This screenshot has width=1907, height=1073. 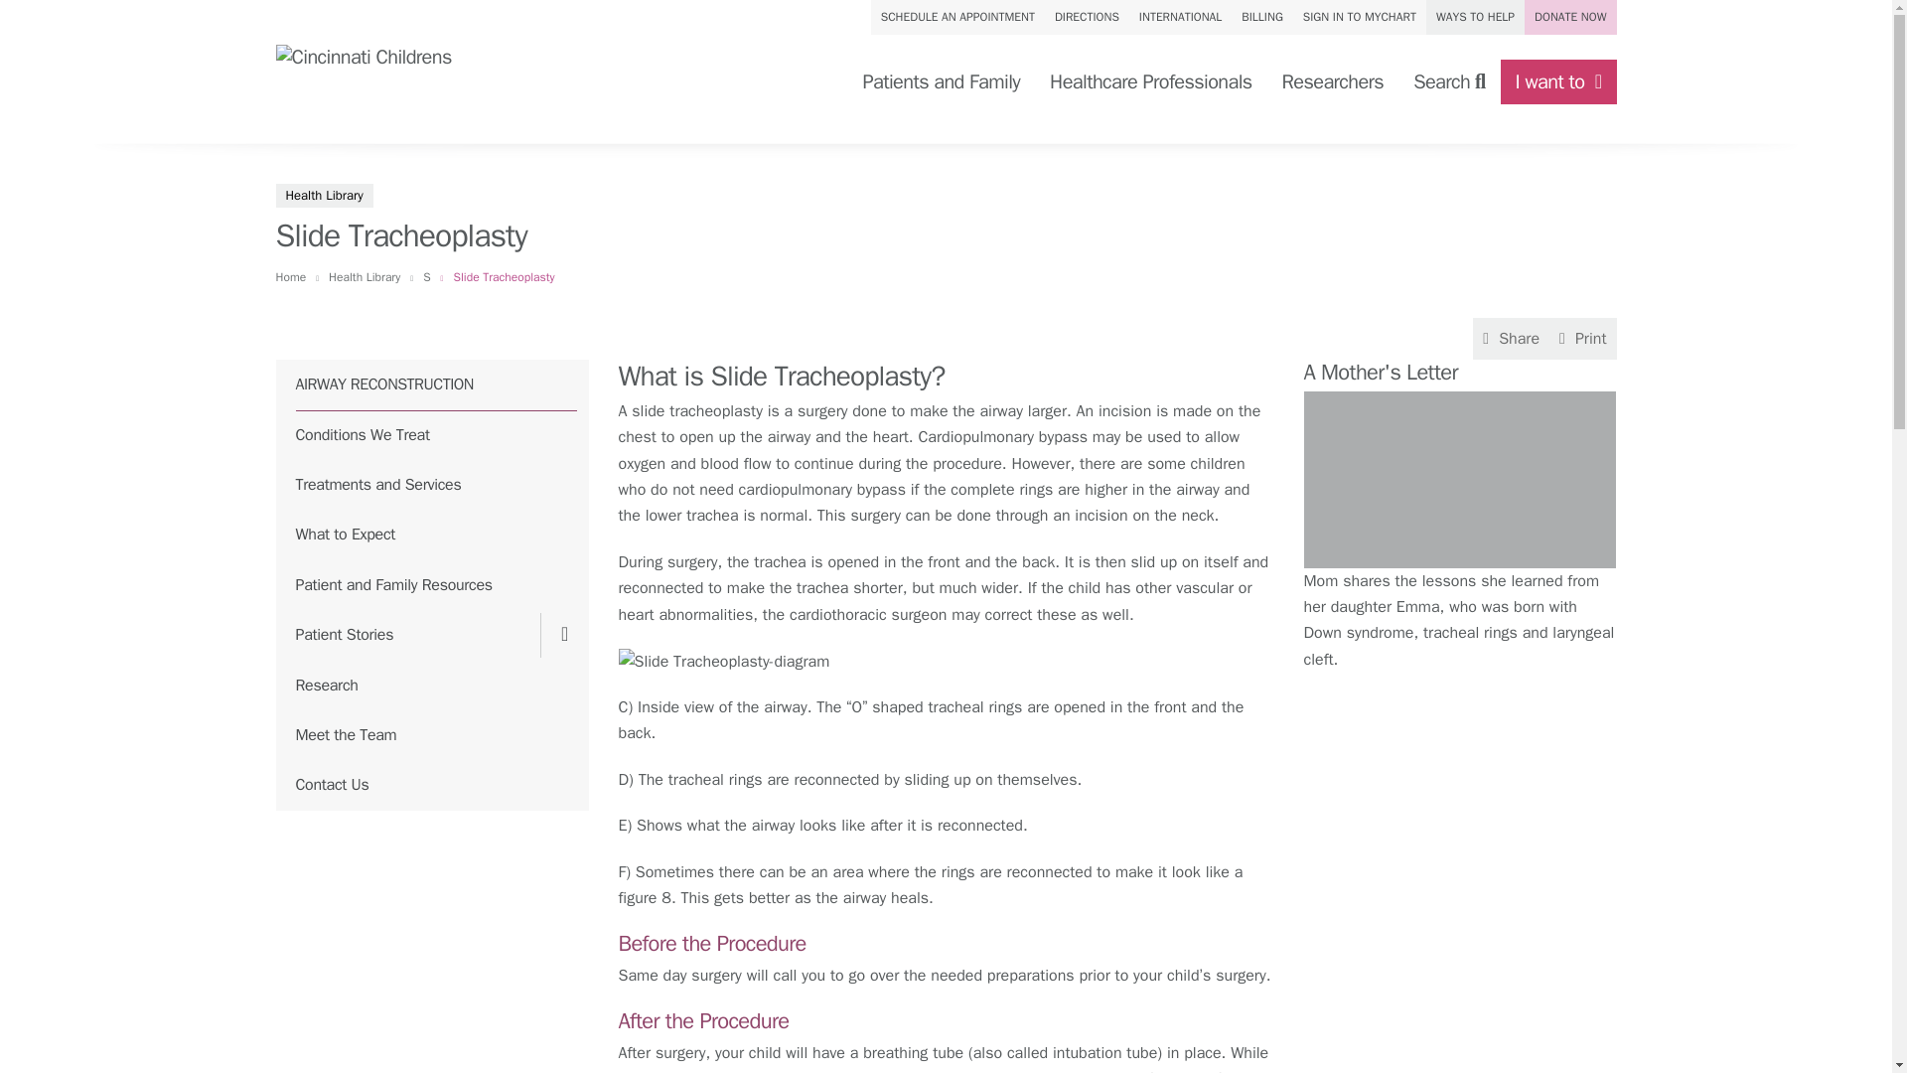 What do you see at coordinates (957, 17) in the screenshot?
I see `SCHEDULE AN APPOINTMENT` at bounding box center [957, 17].